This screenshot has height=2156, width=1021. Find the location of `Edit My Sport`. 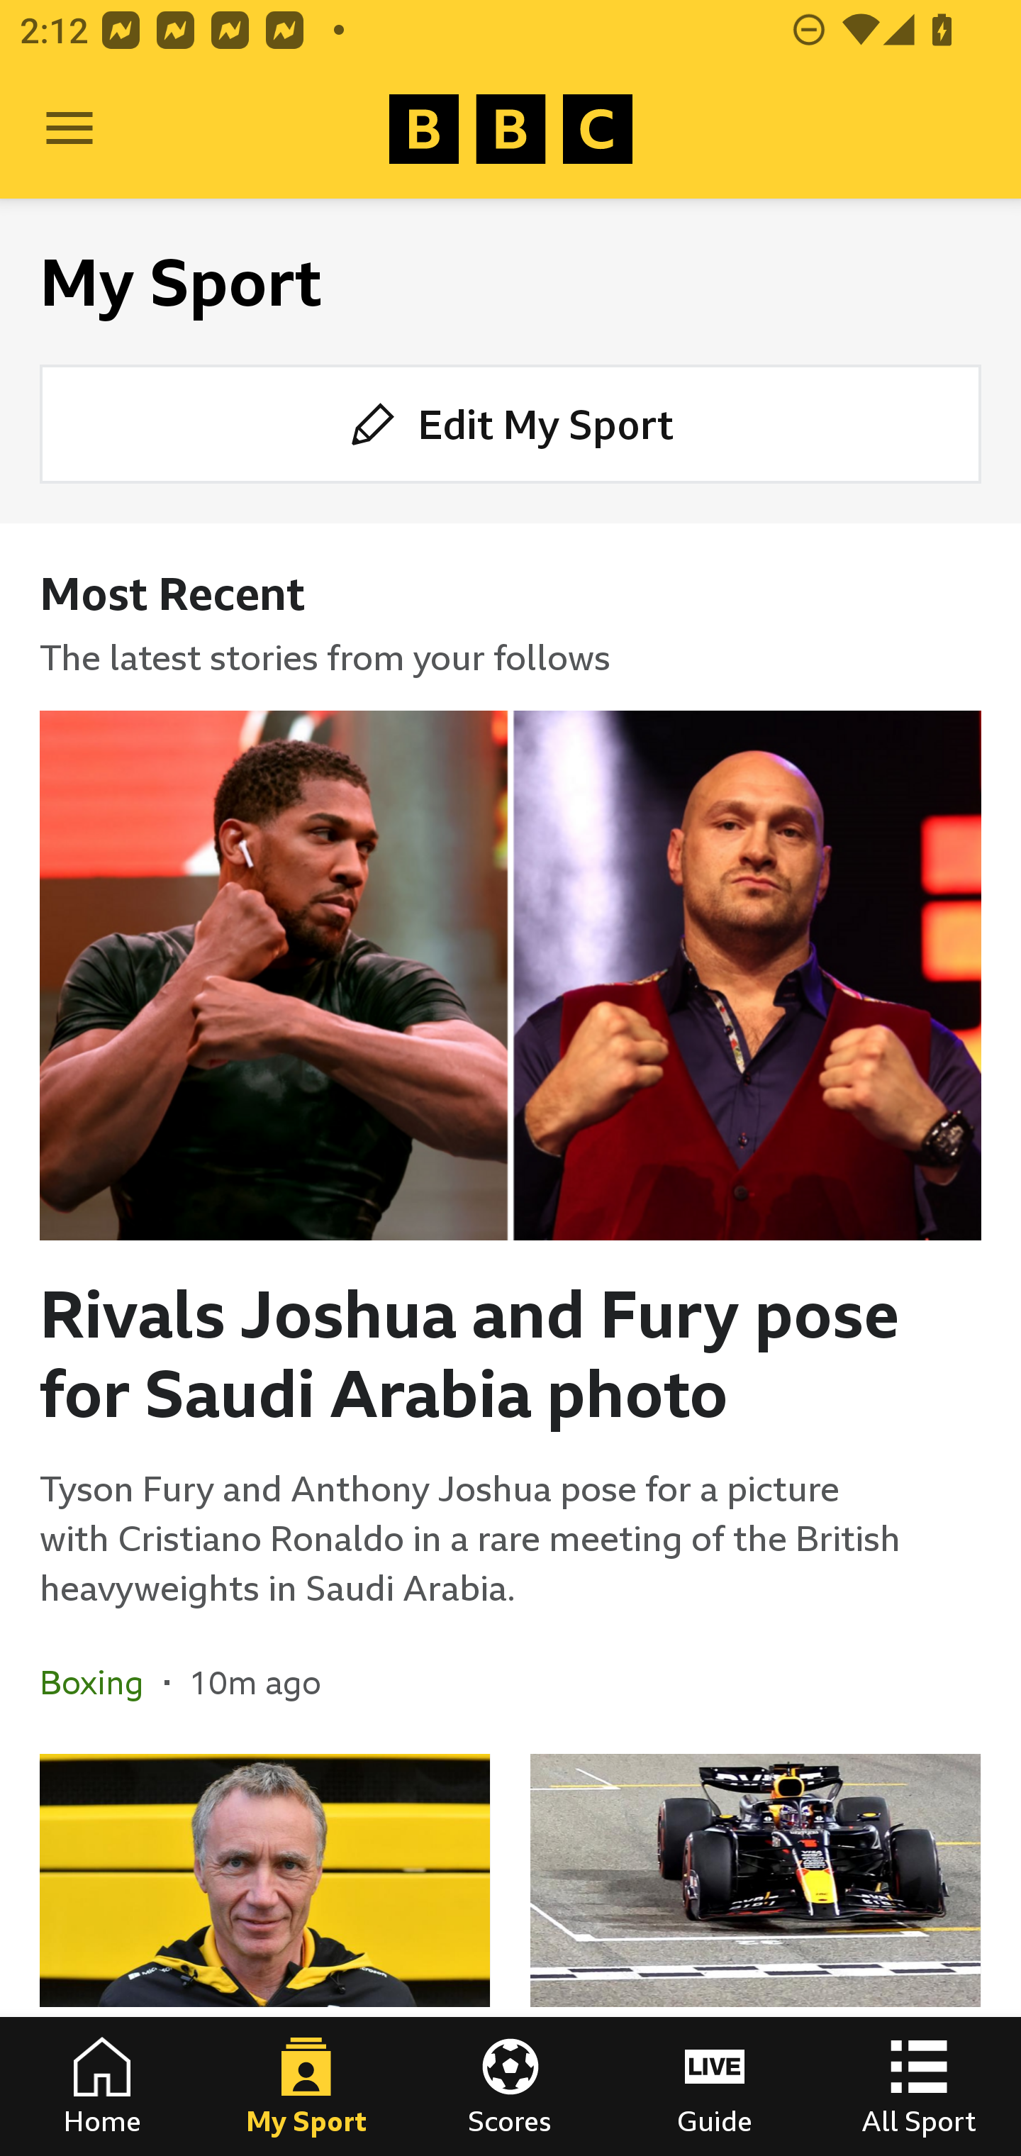

Edit My Sport is located at coordinates (510, 423).